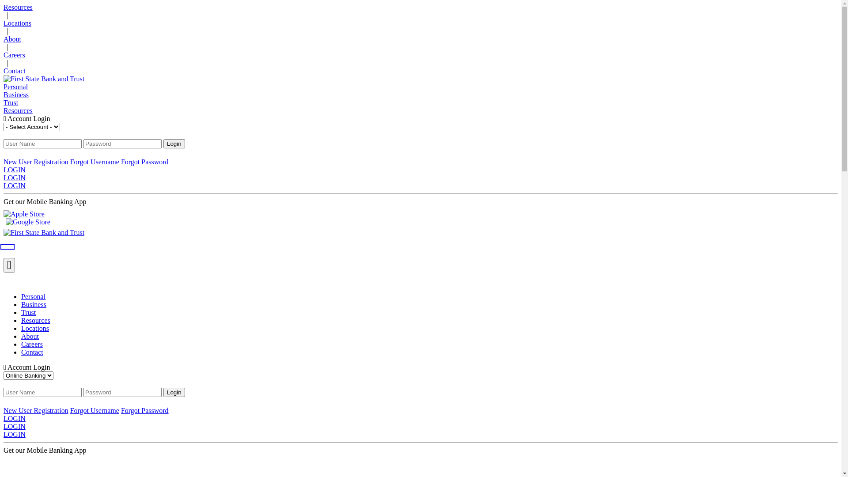 Image resolution: width=848 pixels, height=477 pixels. Describe the element at coordinates (429, 297) in the screenshot. I see `Personal` at that location.